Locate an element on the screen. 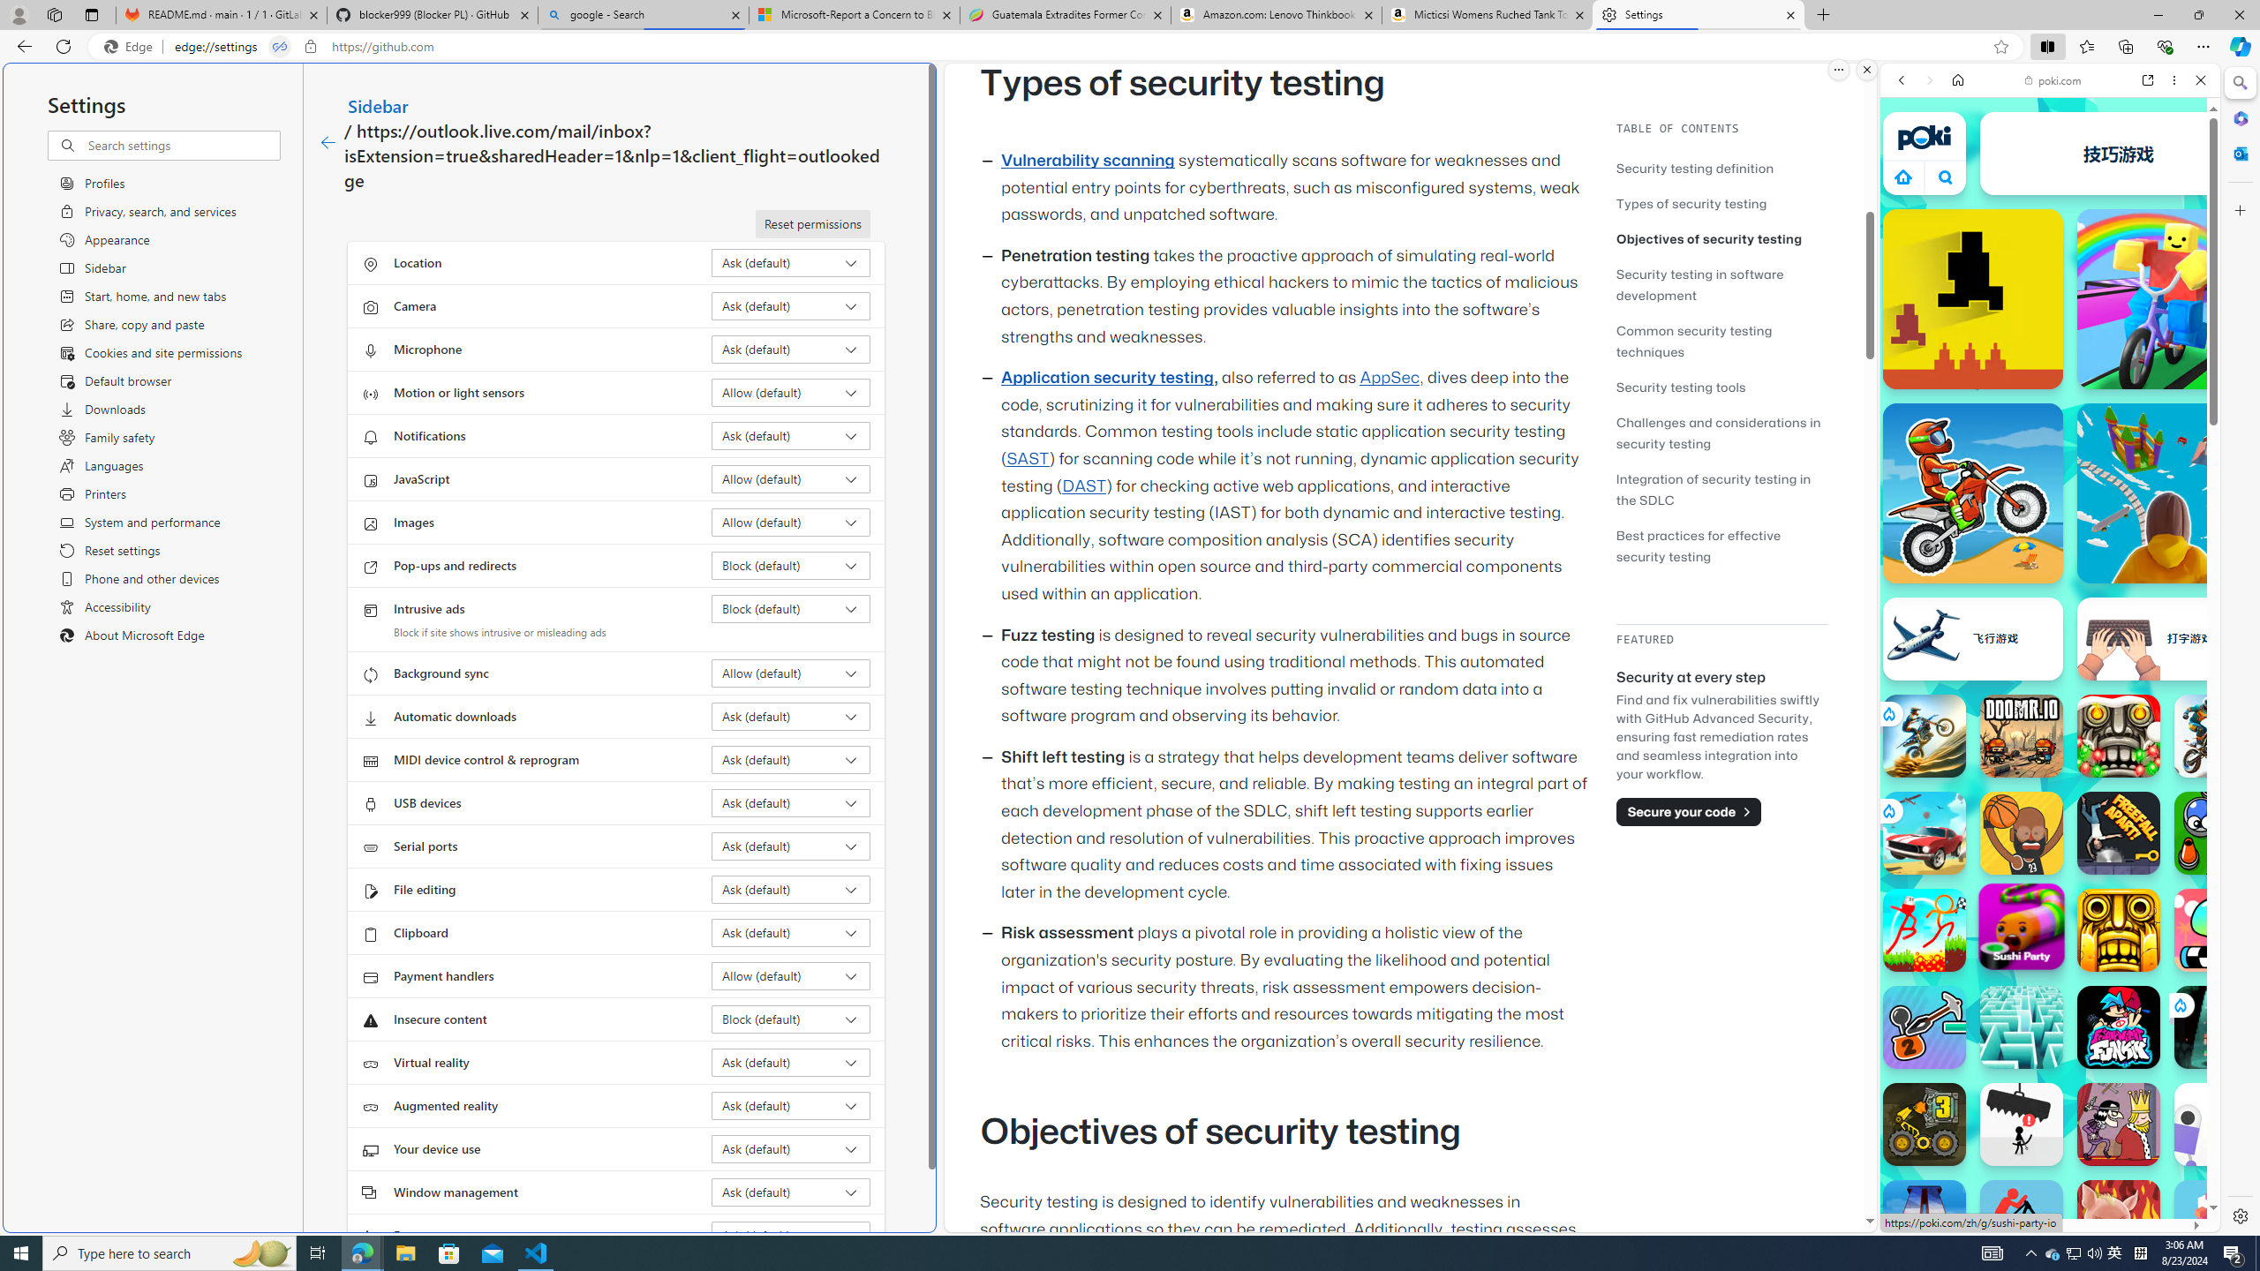 The height and width of the screenshot is (1271, 2260). Stunt Paradise Stunt Paradise is located at coordinates (1925, 833).